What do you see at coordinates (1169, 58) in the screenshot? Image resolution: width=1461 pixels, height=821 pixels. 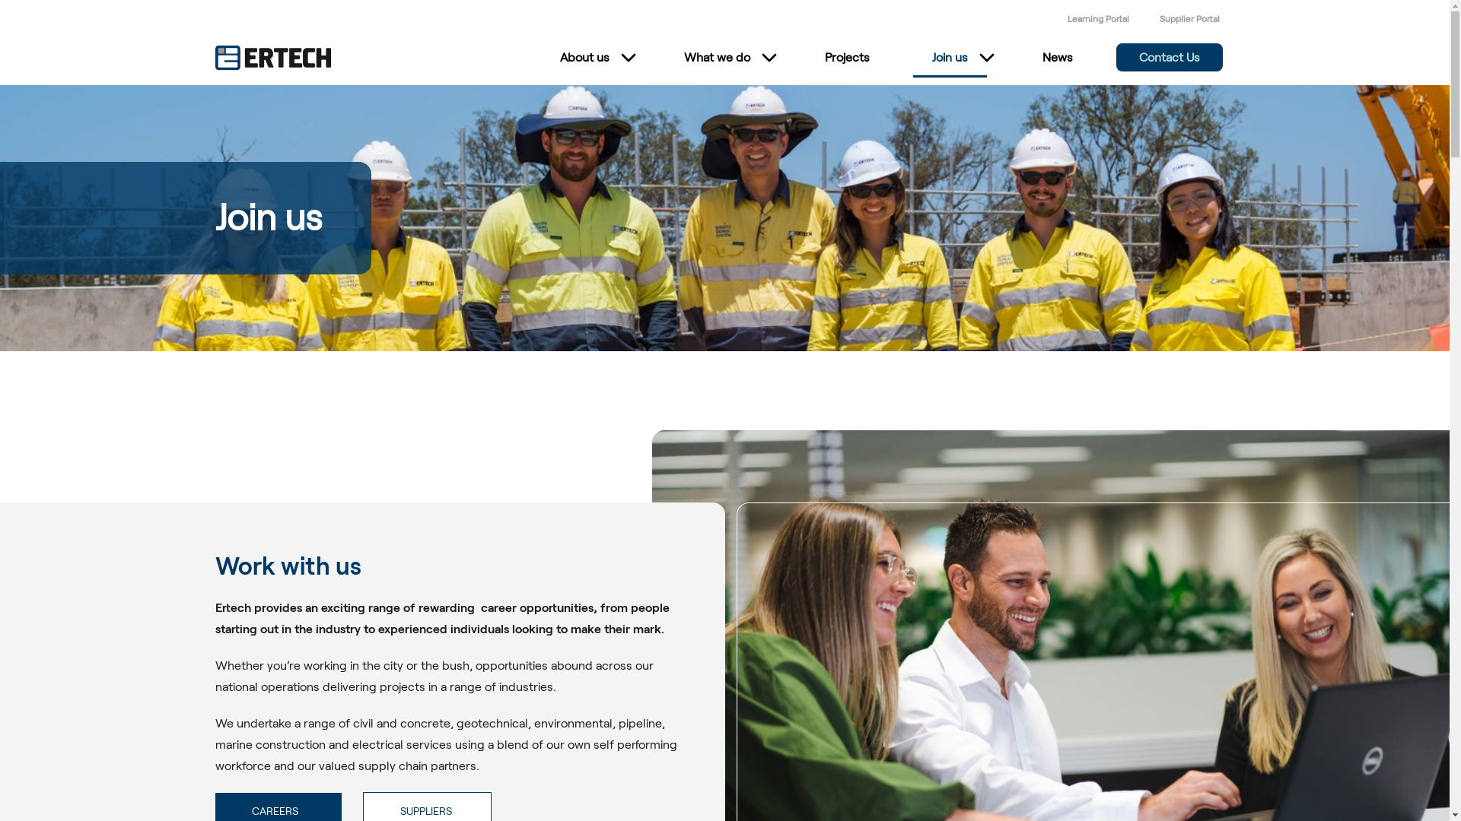 I see `Contact Us` at bounding box center [1169, 58].